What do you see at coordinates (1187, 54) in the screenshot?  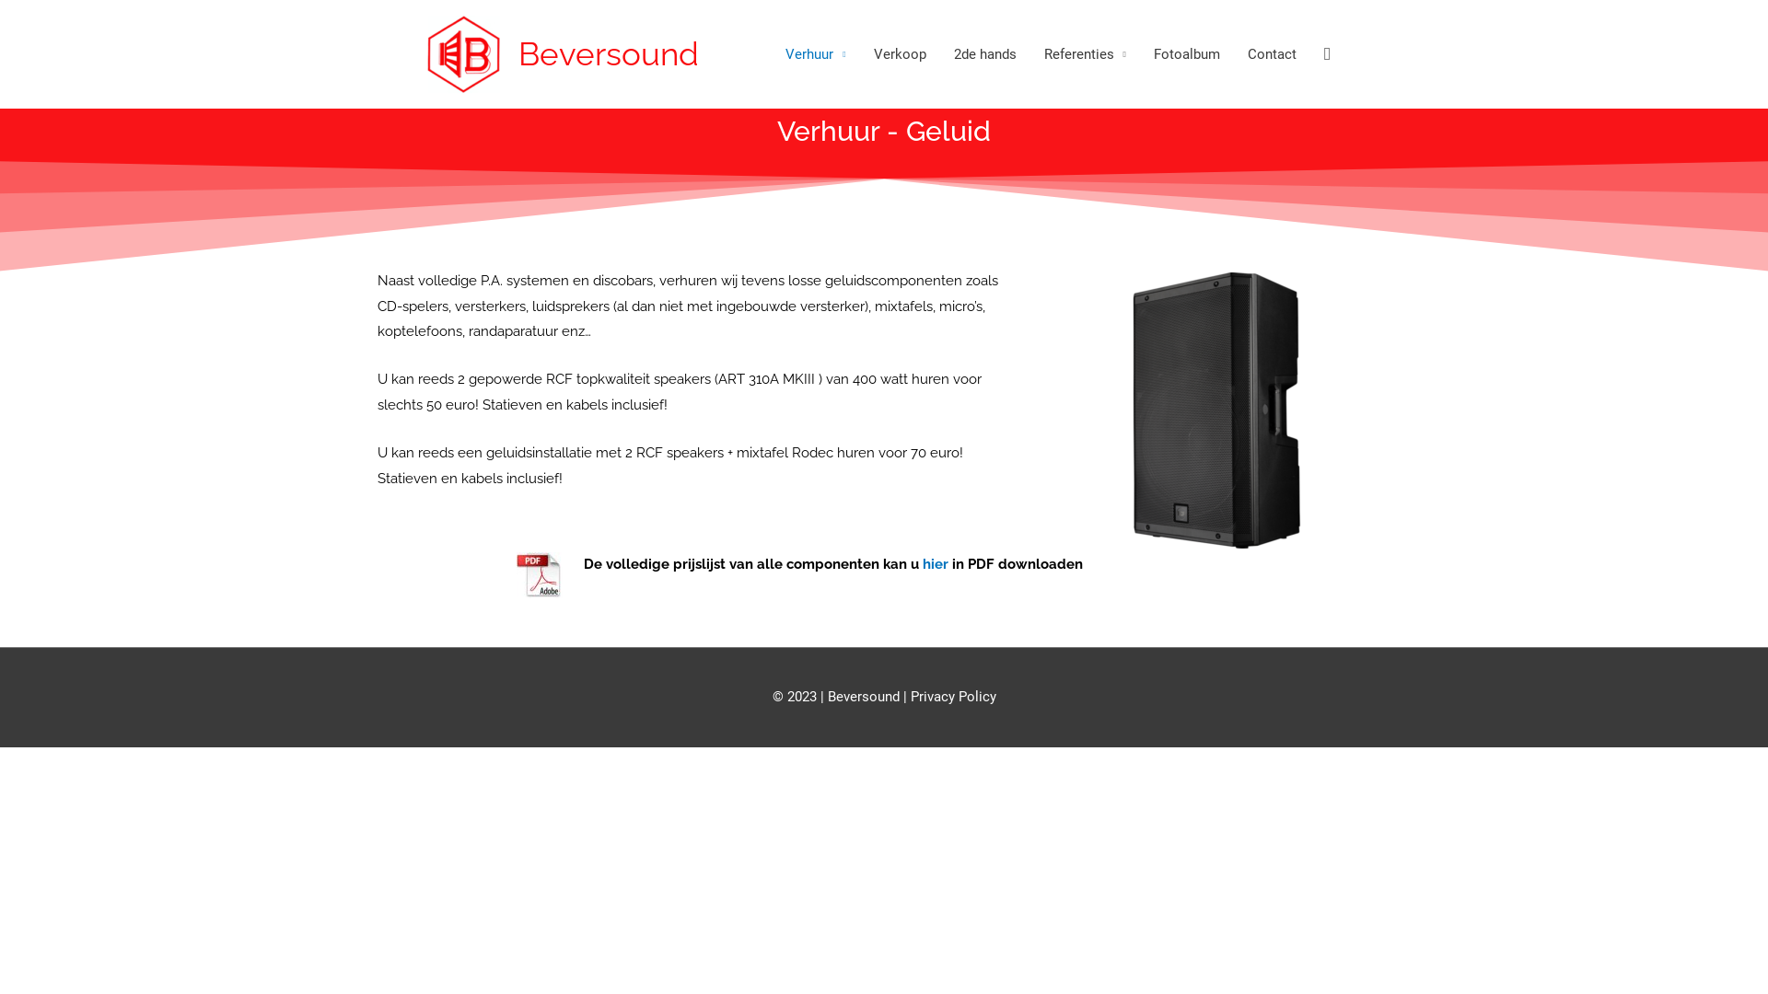 I see `Fotoalbum` at bounding box center [1187, 54].